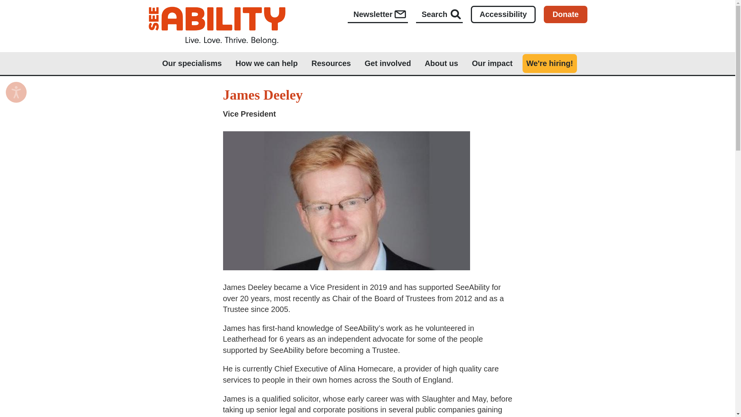  Describe the element at coordinates (503, 15) in the screenshot. I see `Accessibility` at that location.